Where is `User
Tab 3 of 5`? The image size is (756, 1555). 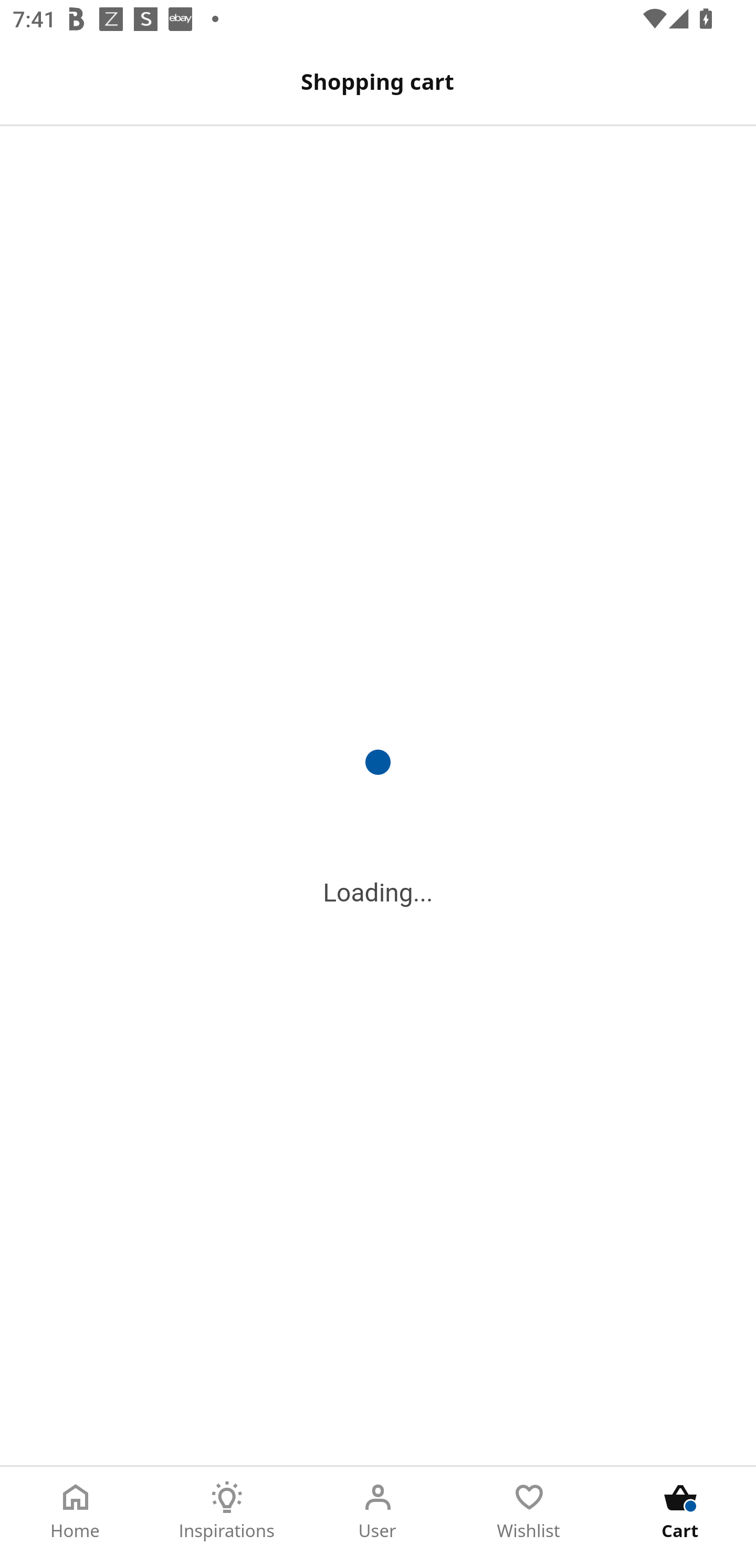 User
Tab 3 of 5 is located at coordinates (378, 1511).